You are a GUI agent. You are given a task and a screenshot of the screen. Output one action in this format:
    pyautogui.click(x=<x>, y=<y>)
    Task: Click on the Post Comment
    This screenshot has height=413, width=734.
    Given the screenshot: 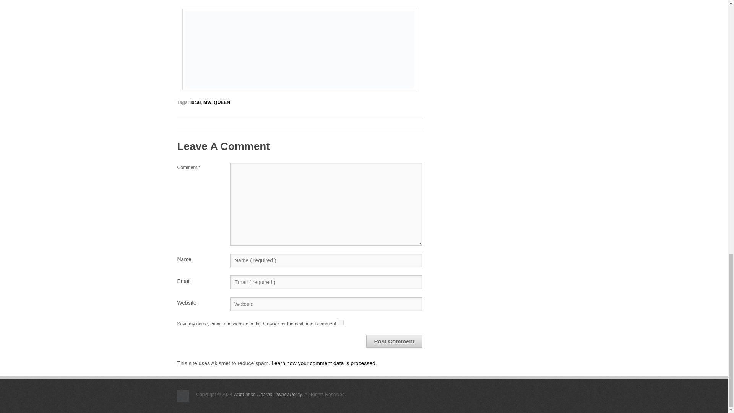 What is the action you would take?
    pyautogui.click(x=395, y=341)
    